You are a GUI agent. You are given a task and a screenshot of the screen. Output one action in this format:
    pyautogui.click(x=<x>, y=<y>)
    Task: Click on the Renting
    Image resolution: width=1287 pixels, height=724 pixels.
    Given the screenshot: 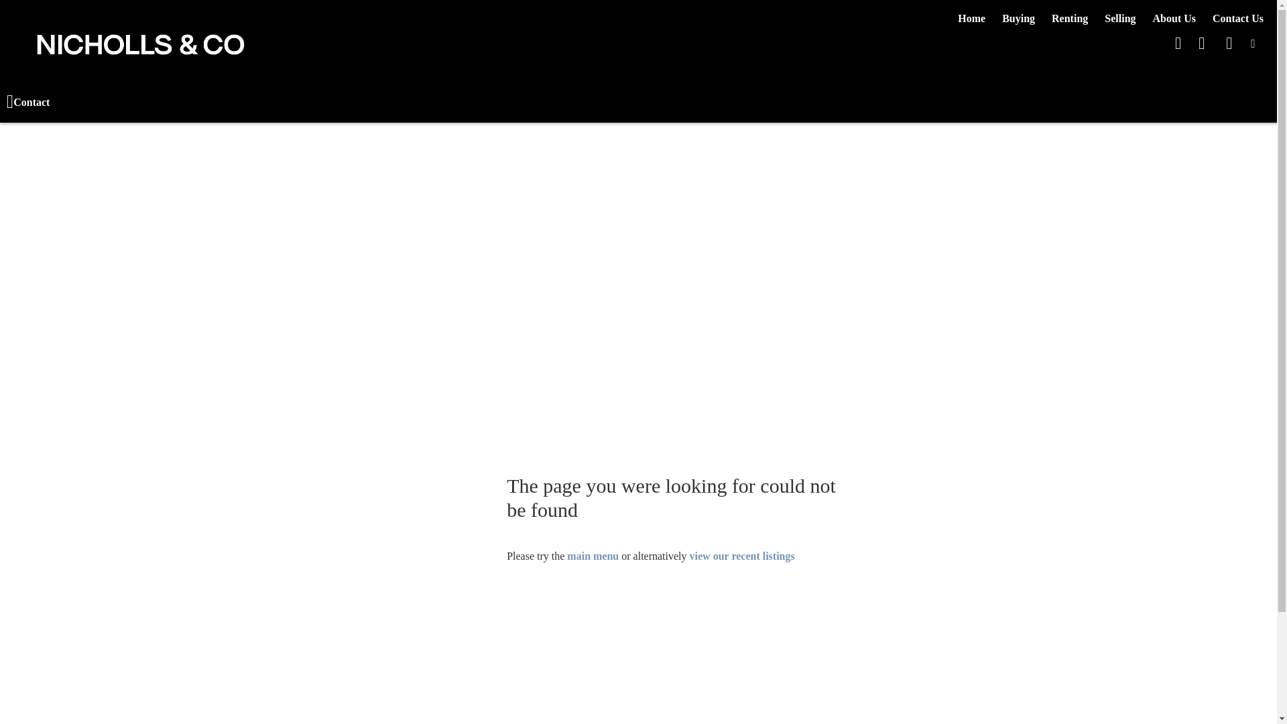 What is the action you would take?
    pyautogui.click(x=1070, y=19)
    